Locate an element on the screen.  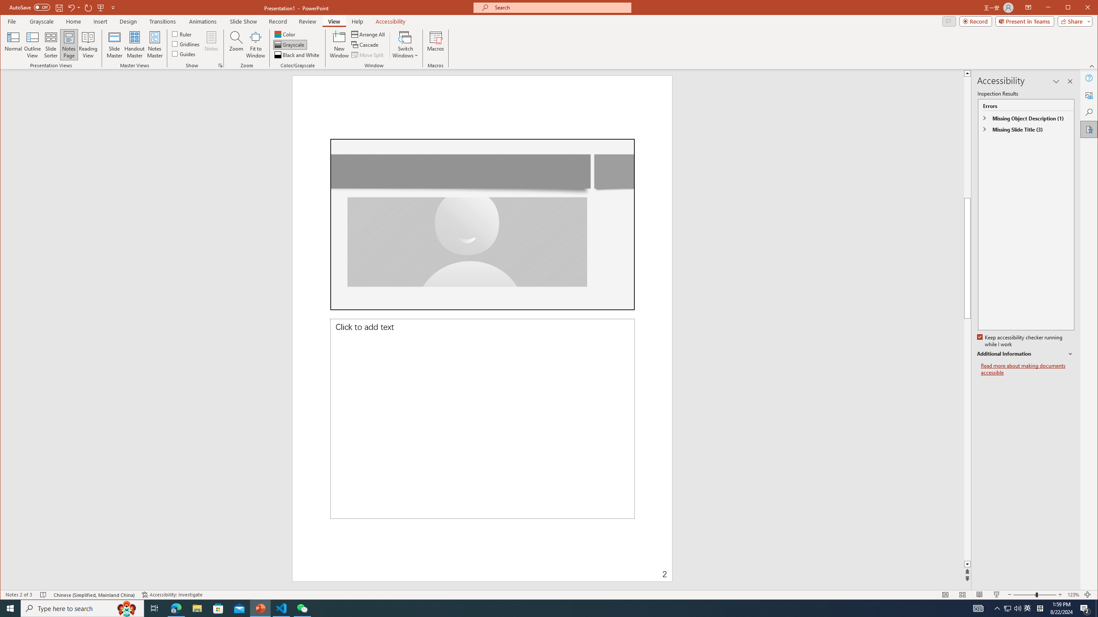
Tray Input Indicator - Chinese (Simplified, China) is located at coordinates (1040, 608).